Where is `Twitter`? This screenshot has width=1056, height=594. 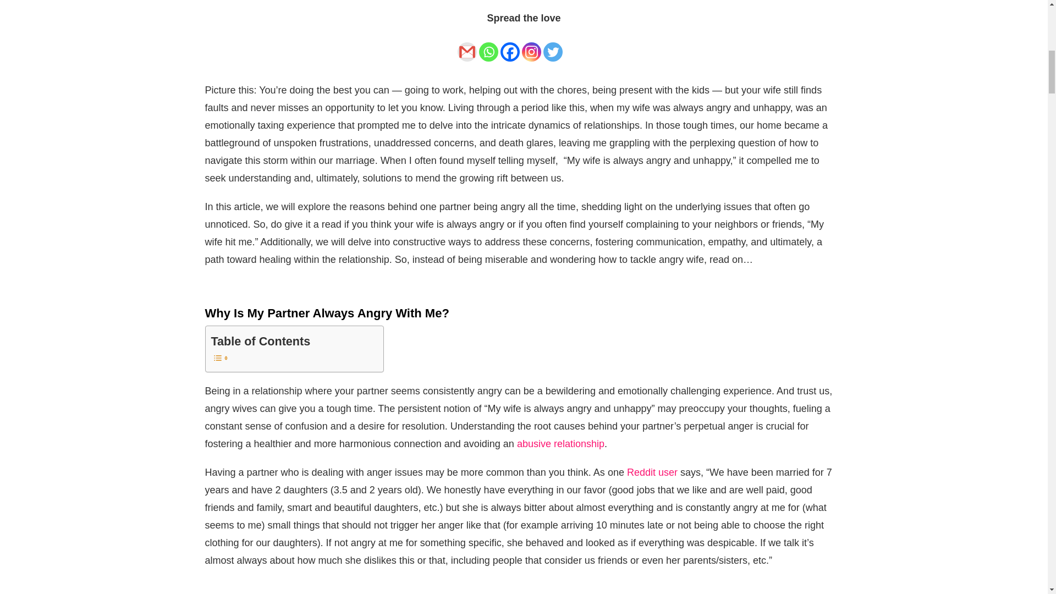 Twitter is located at coordinates (553, 45).